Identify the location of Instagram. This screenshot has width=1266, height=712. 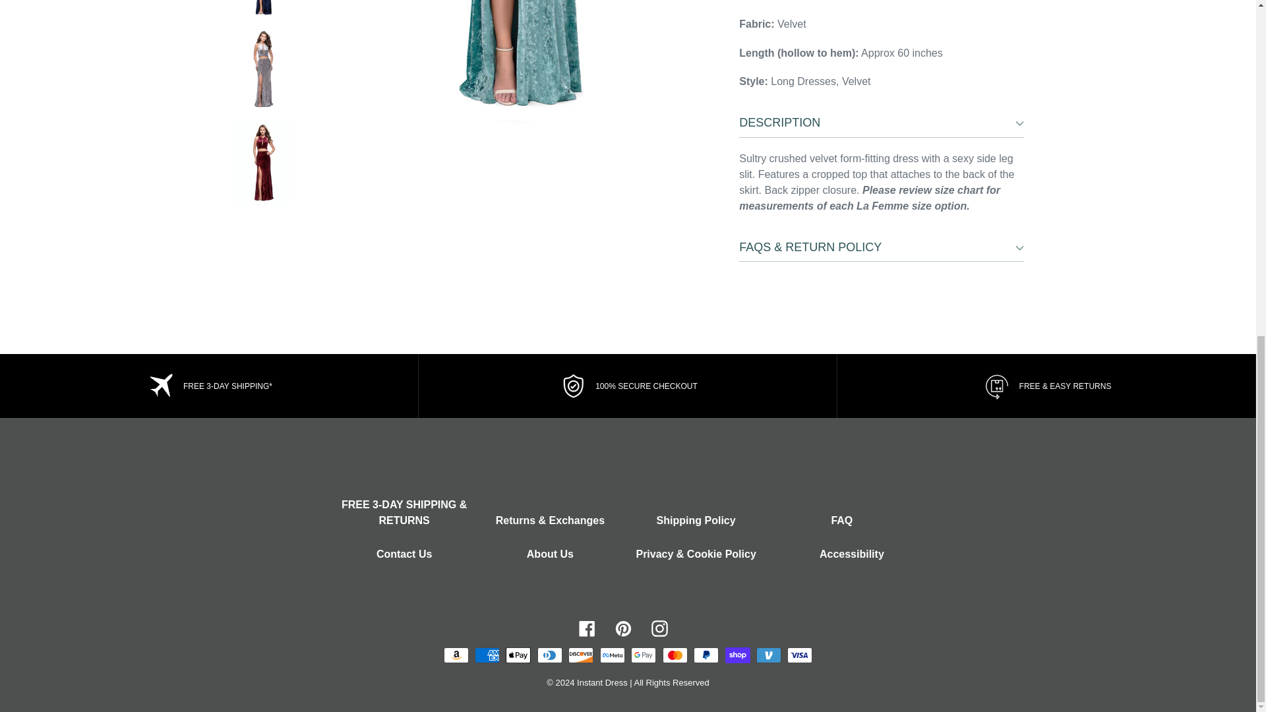
(659, 628).